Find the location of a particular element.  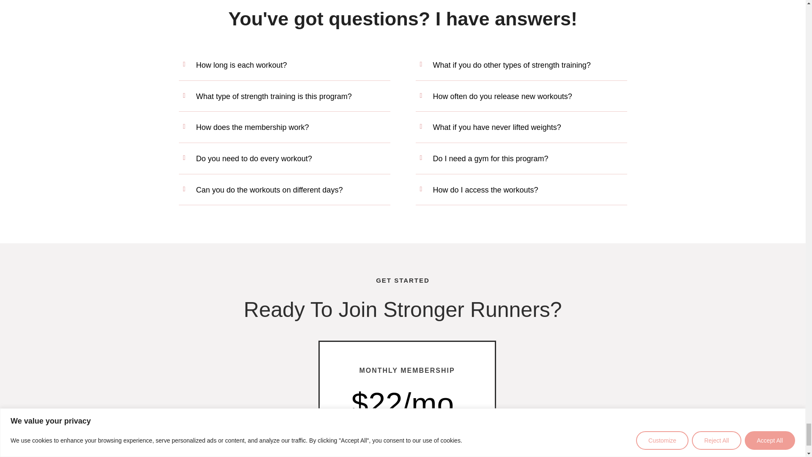

Can you do the workouts on different days? is located at coordinates (269, 190).